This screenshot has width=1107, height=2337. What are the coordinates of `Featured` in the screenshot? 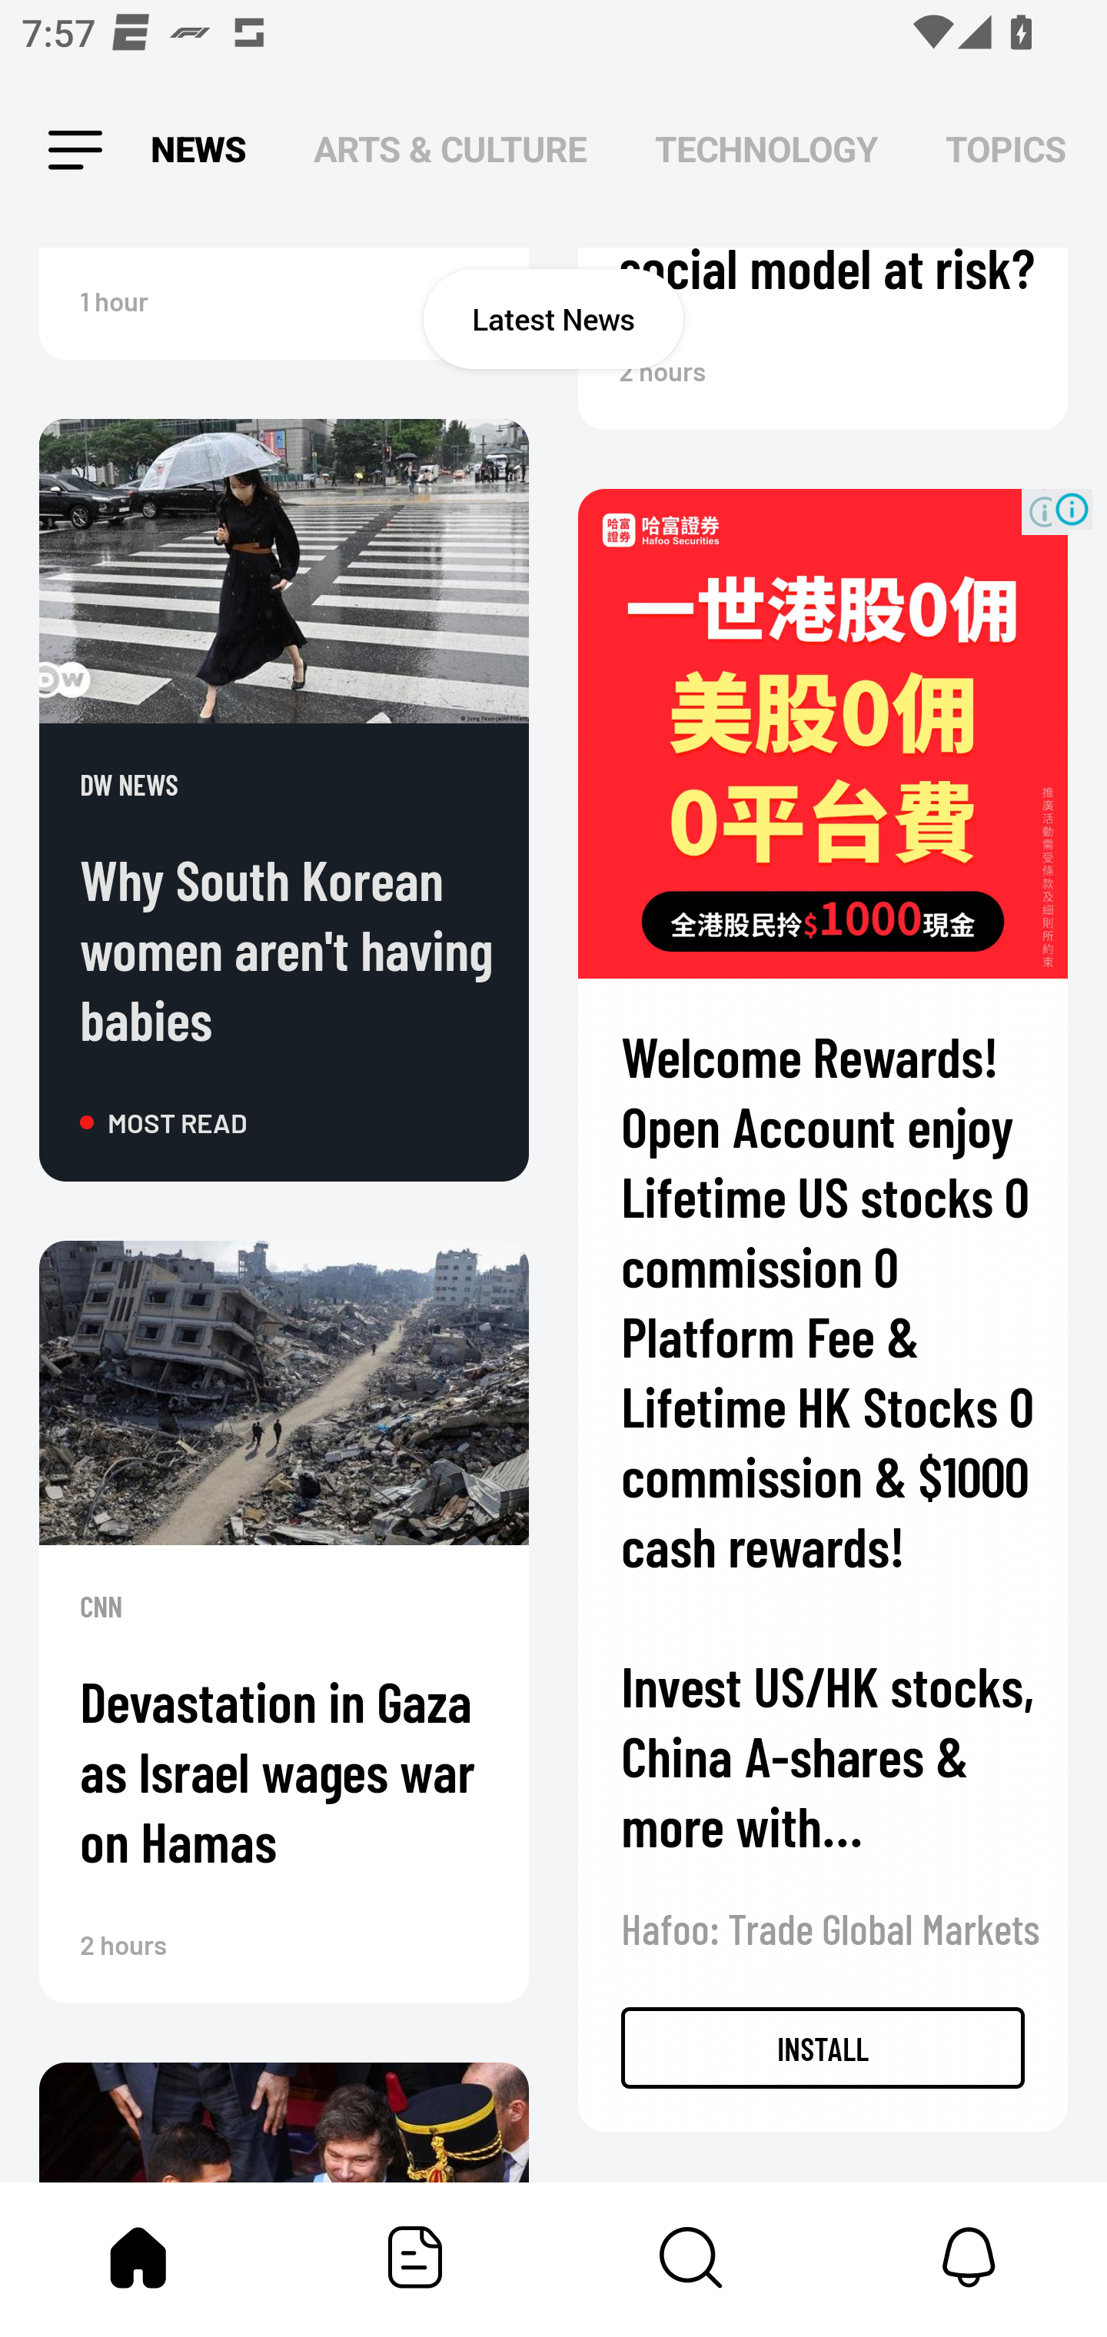 It's located at (415, 2257).